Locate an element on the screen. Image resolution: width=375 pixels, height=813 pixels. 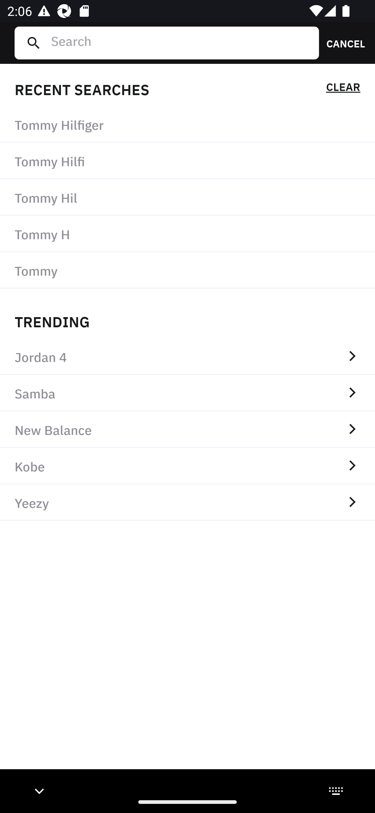
Tommy Hil is located at coordinates (187, 198).